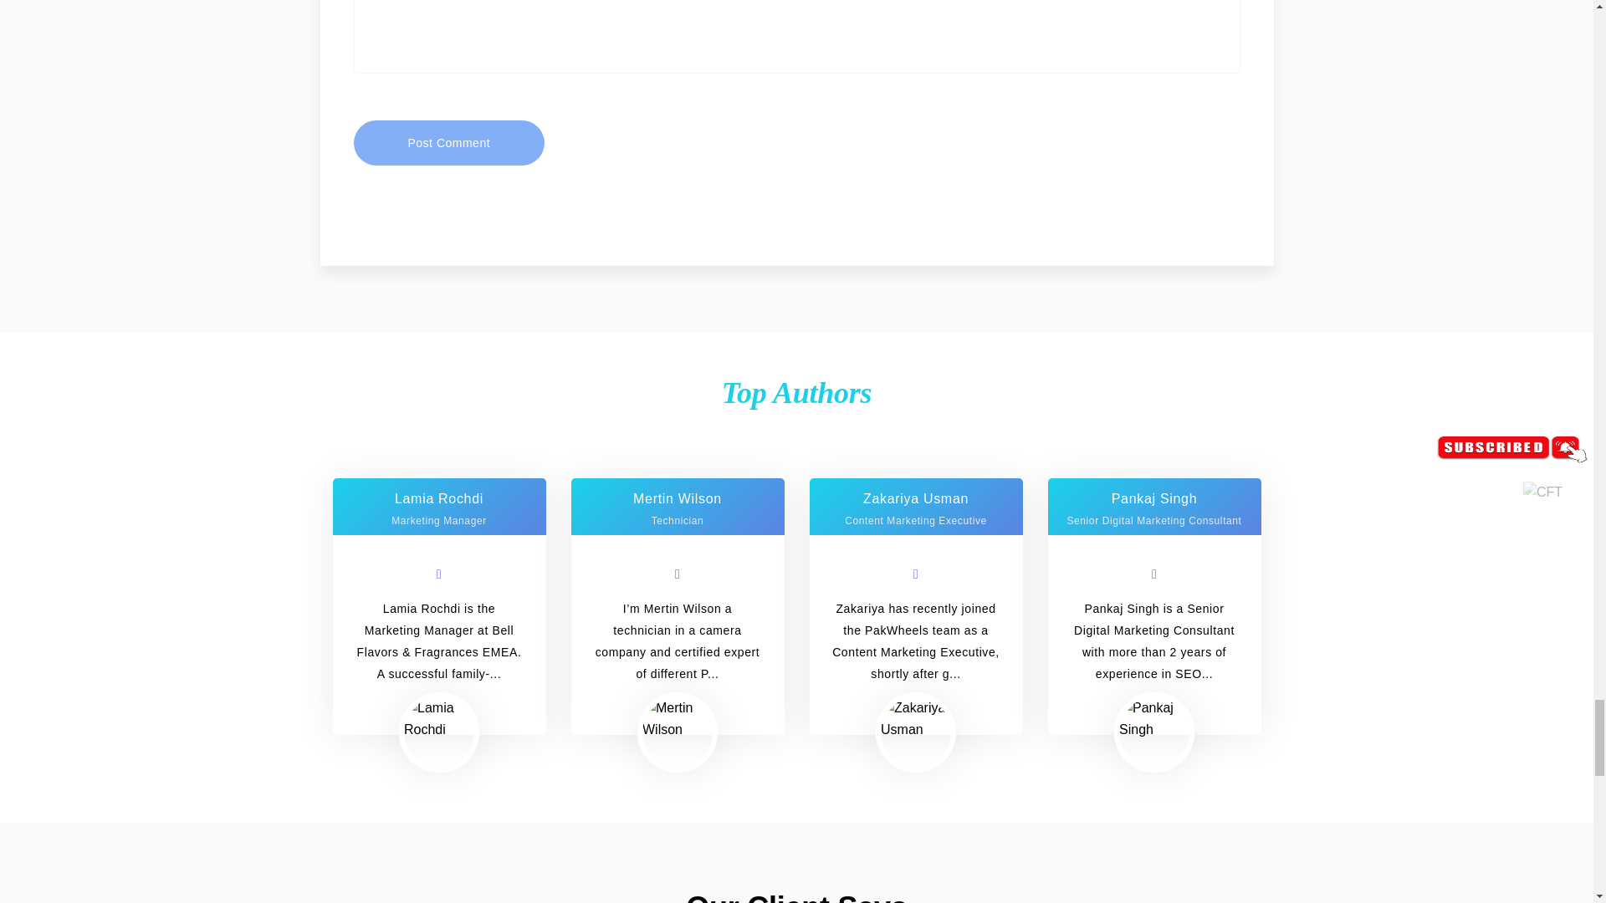  Describe the element at coordinates (1154, 718) in the screenshot. I see `Pankaj Singh` at that location.